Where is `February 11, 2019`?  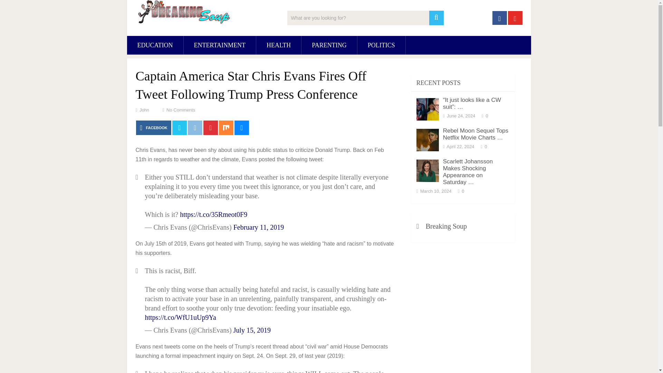
February 11, 2019 is located at coordinates (258, 227).